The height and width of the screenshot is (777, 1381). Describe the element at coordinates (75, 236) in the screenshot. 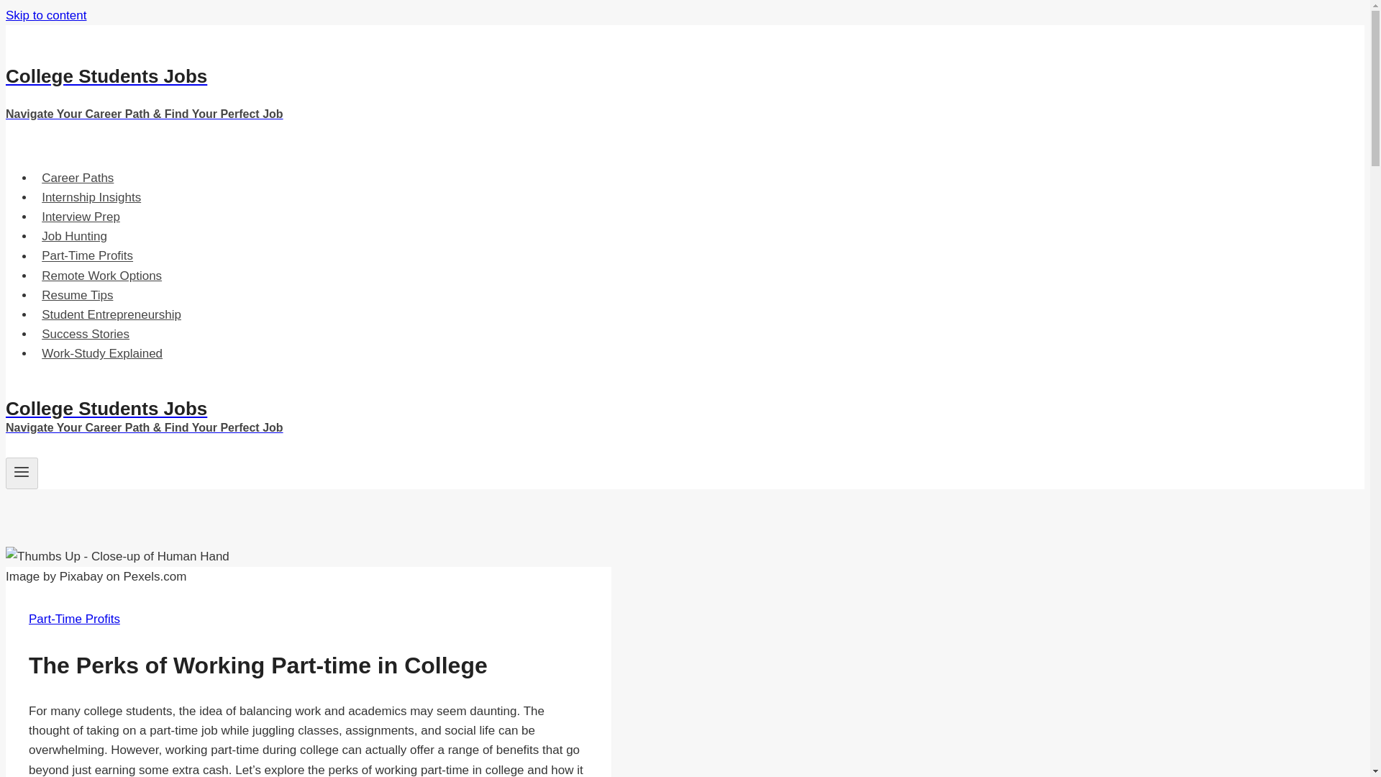

I see `Job Hunting` at that location.